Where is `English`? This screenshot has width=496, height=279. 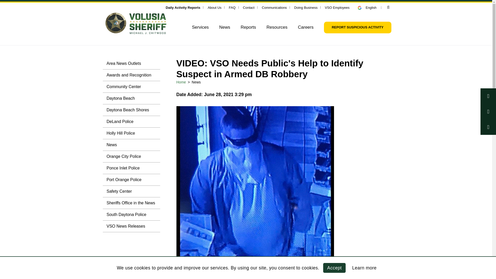
English is located at coordinates (370, 7).